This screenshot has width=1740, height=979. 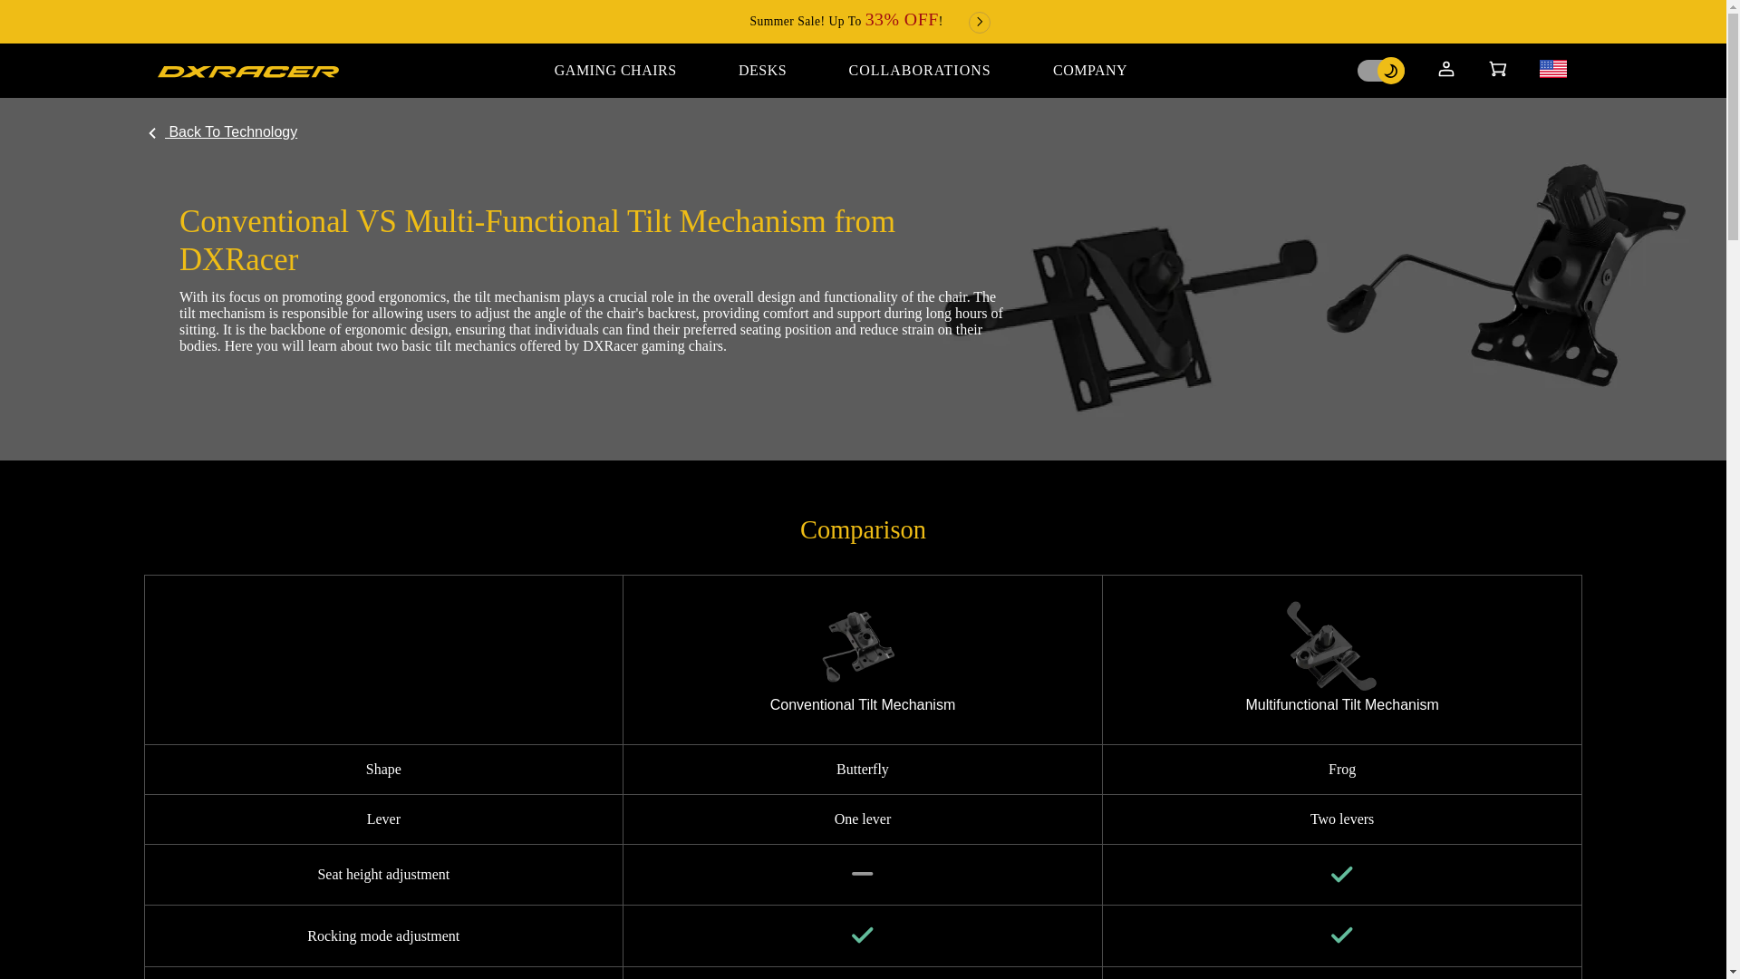 What do you see at coordinates (486, 7) in the screenshot?
I see `Search` at bounding box center [486, 7].